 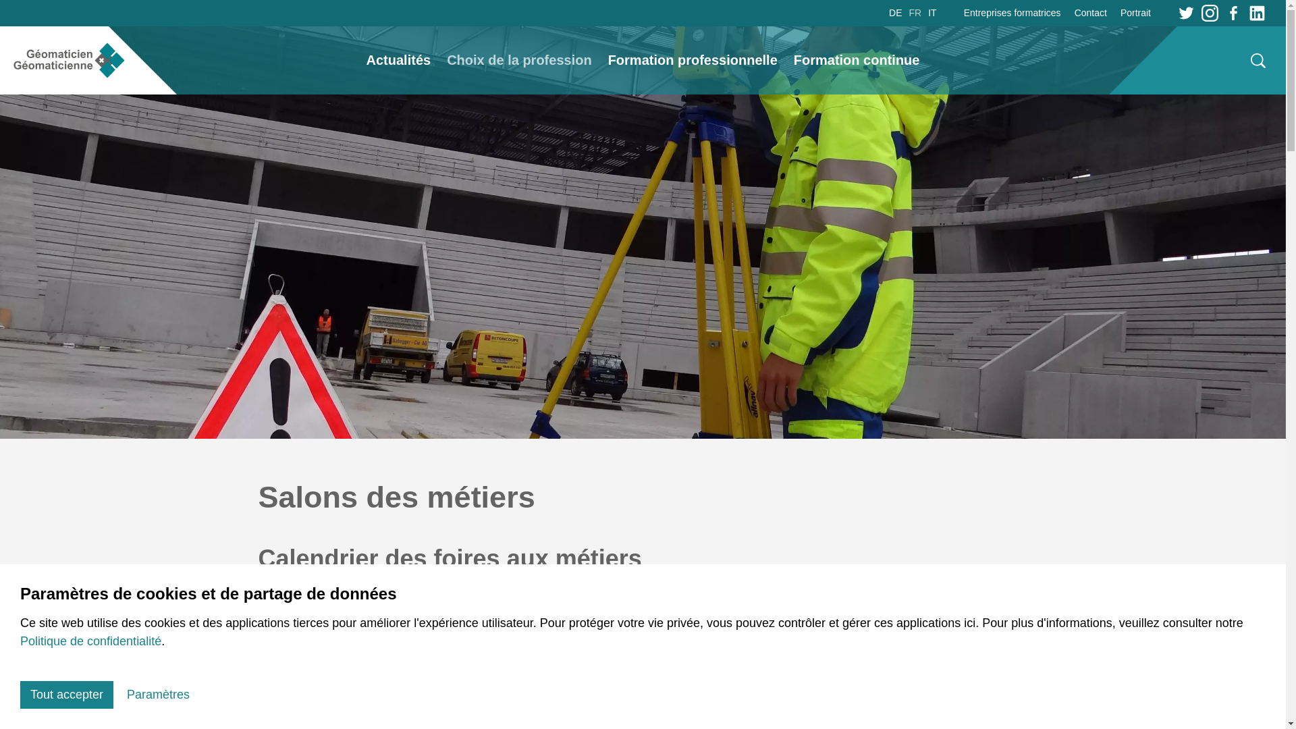 What do you see at coordinates (1187, 12) in the screenshot?
I see `Twitter SwissGEOmatics` at bounding box center [1187, 12].